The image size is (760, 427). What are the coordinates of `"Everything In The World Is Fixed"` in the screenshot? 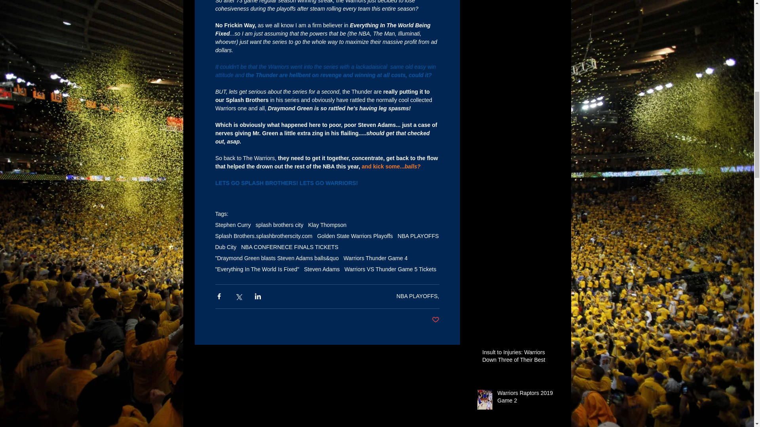 It's located at (257, 269).